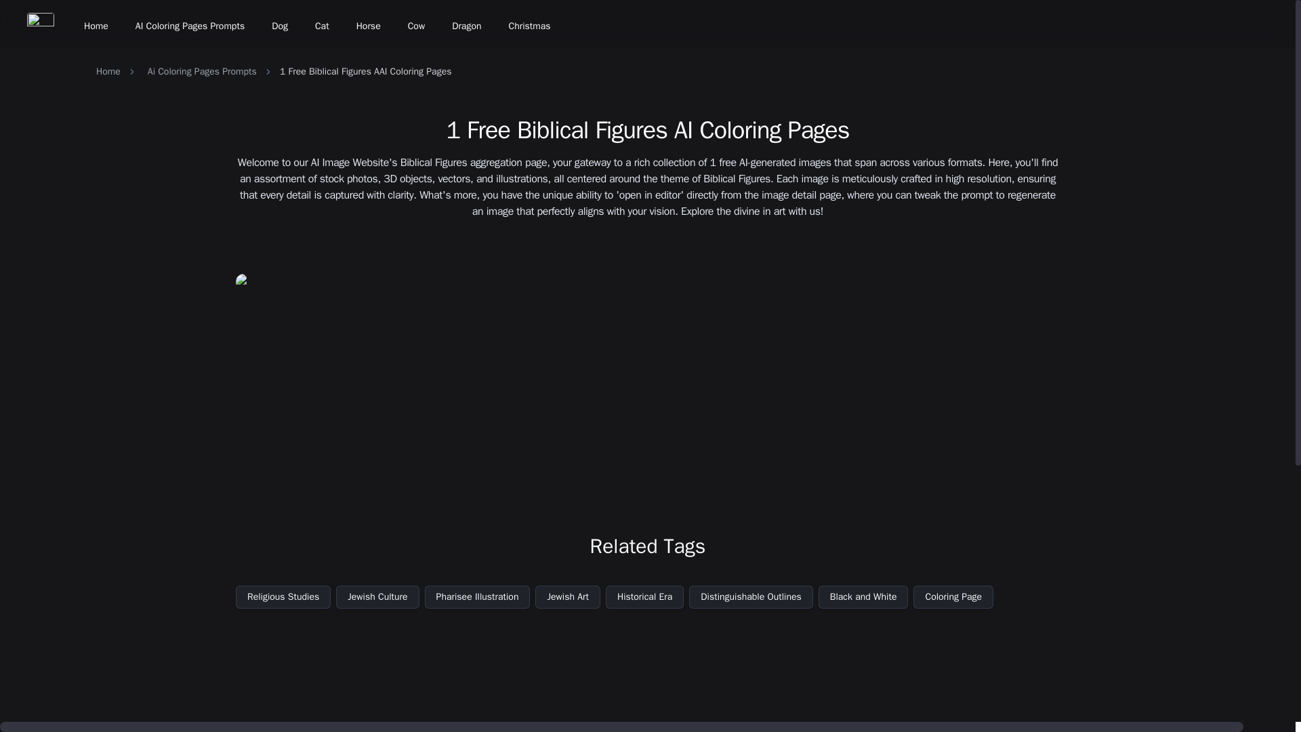 This screenshot has height=732, width=1301. Describe the element at coordinates (369, 26) in the screenshot. I see `Horse` at that location.